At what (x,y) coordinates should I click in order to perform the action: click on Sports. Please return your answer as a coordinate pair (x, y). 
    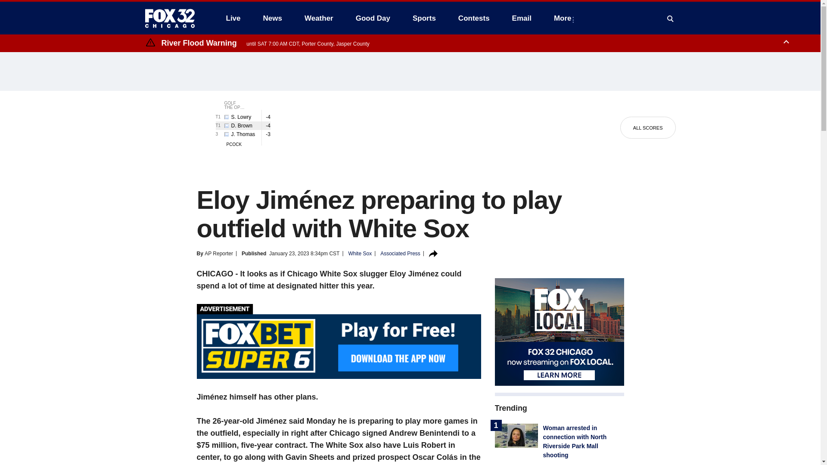
    Looking at the image, I should click on (424, 18).